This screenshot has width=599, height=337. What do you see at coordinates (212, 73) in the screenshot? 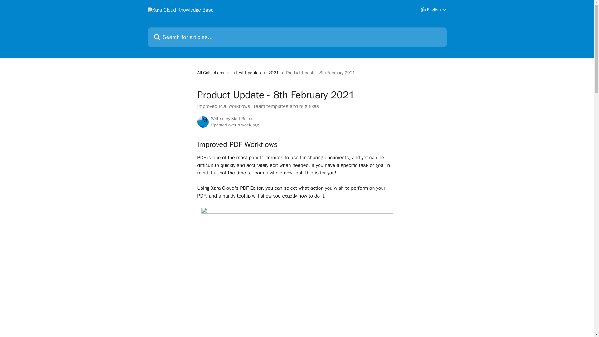
I see `All Collections` at bounding box center [212, 73].